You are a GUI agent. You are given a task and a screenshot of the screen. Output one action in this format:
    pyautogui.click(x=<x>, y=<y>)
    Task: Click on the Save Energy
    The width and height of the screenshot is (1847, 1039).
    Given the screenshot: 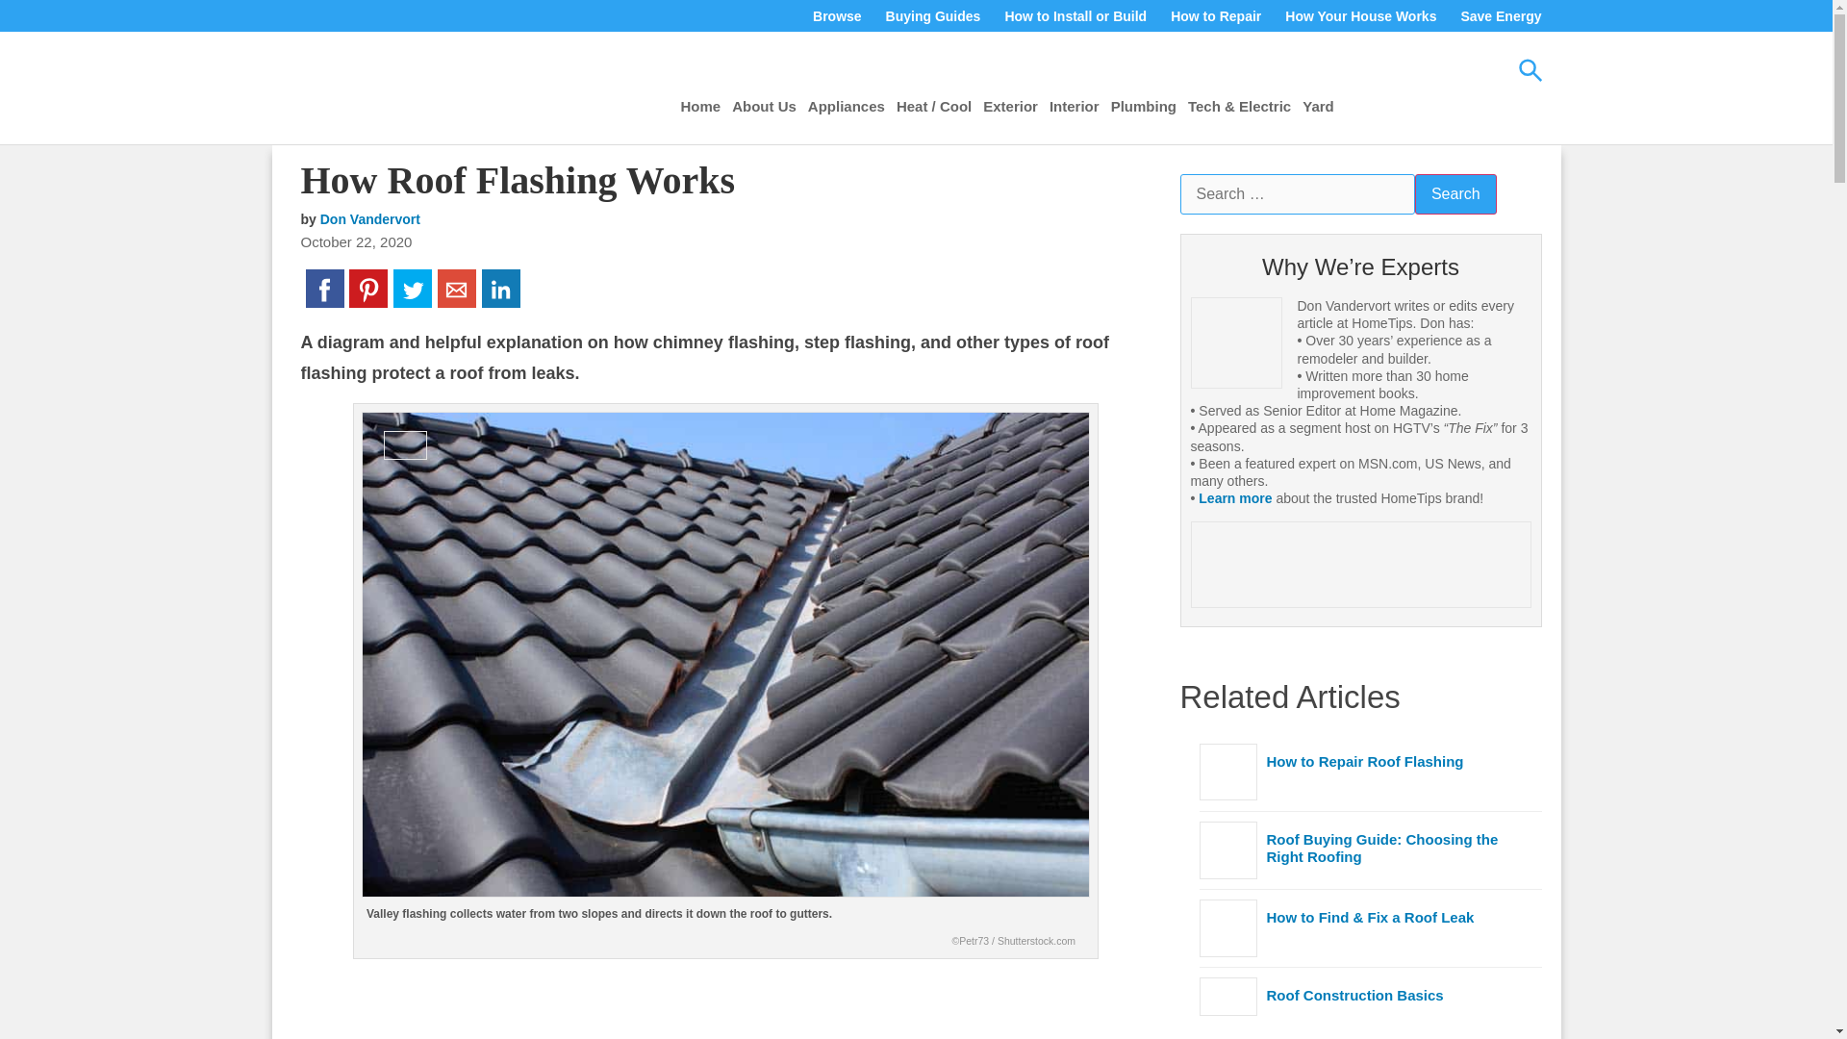 What is the action you would take?
    pyautogui.click(x=1501, y=16)
    